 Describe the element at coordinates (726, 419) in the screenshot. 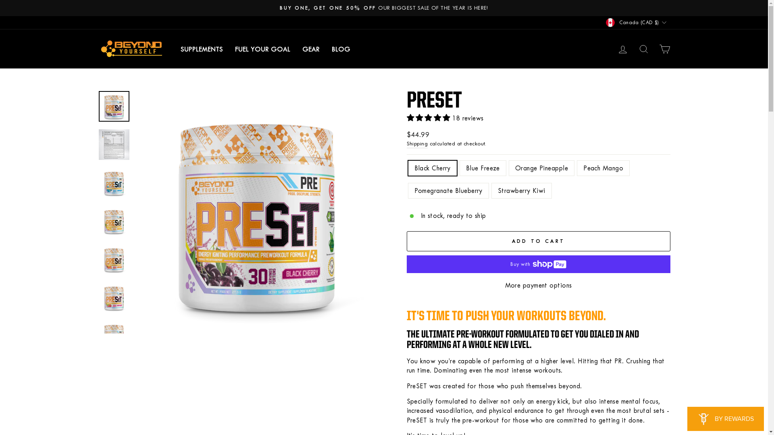

I see `Smile.io Rewards Program Launcher` at that location.